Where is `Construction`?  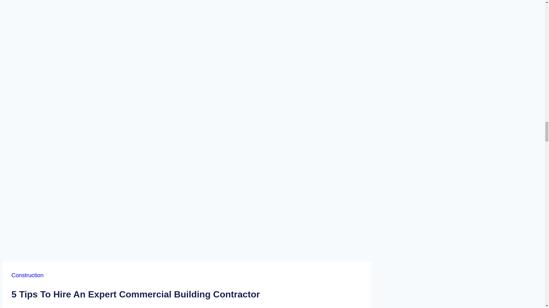
Construction is located at coordinates (27, 275).